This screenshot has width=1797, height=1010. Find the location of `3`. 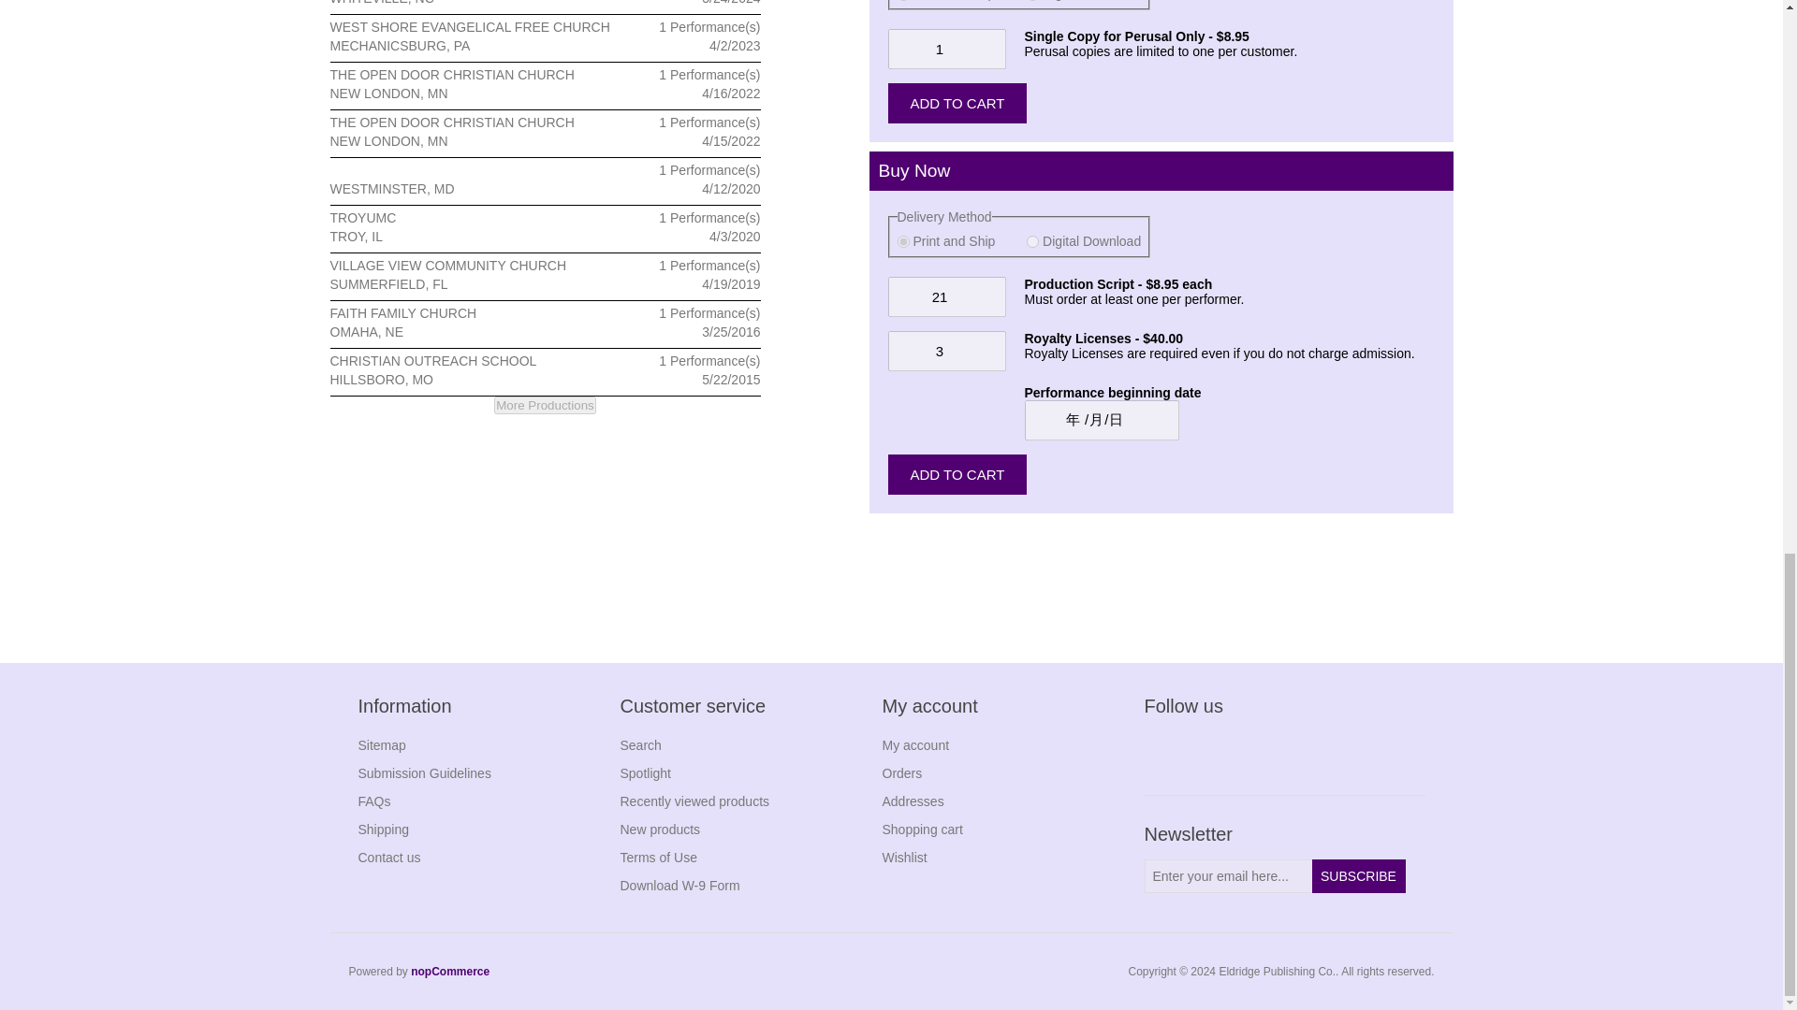

3 is located at coordinates (945, 352).